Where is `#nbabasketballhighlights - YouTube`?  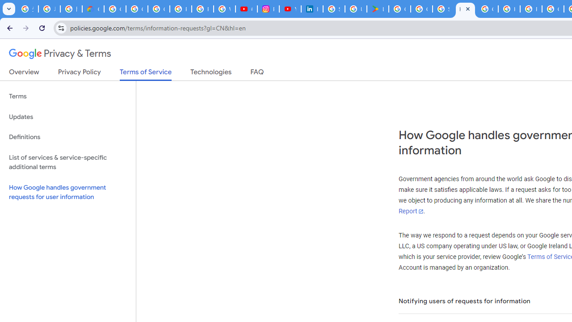
#nbabasketballhighlights - YouTube is located at coordinates (246, 9).